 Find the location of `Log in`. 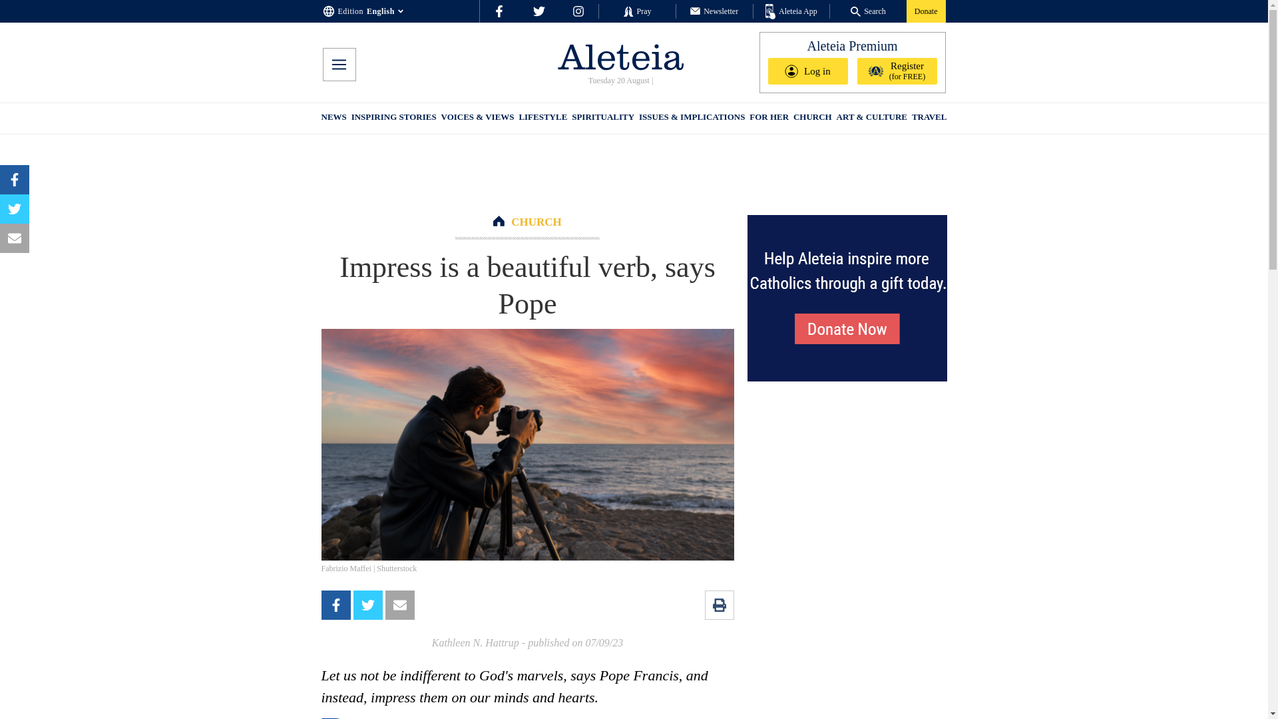

Log in is located at coordinates (808, 71).